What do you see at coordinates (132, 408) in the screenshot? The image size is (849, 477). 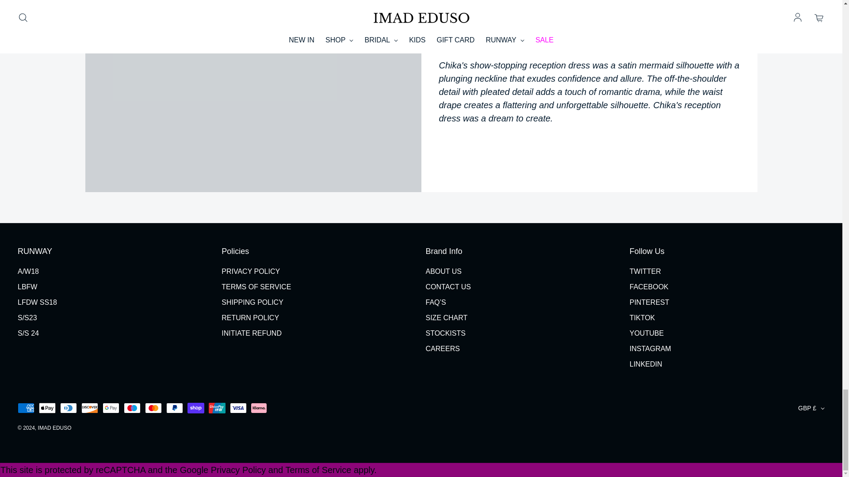 I see `Maestro` at bounding box center [132, 408].